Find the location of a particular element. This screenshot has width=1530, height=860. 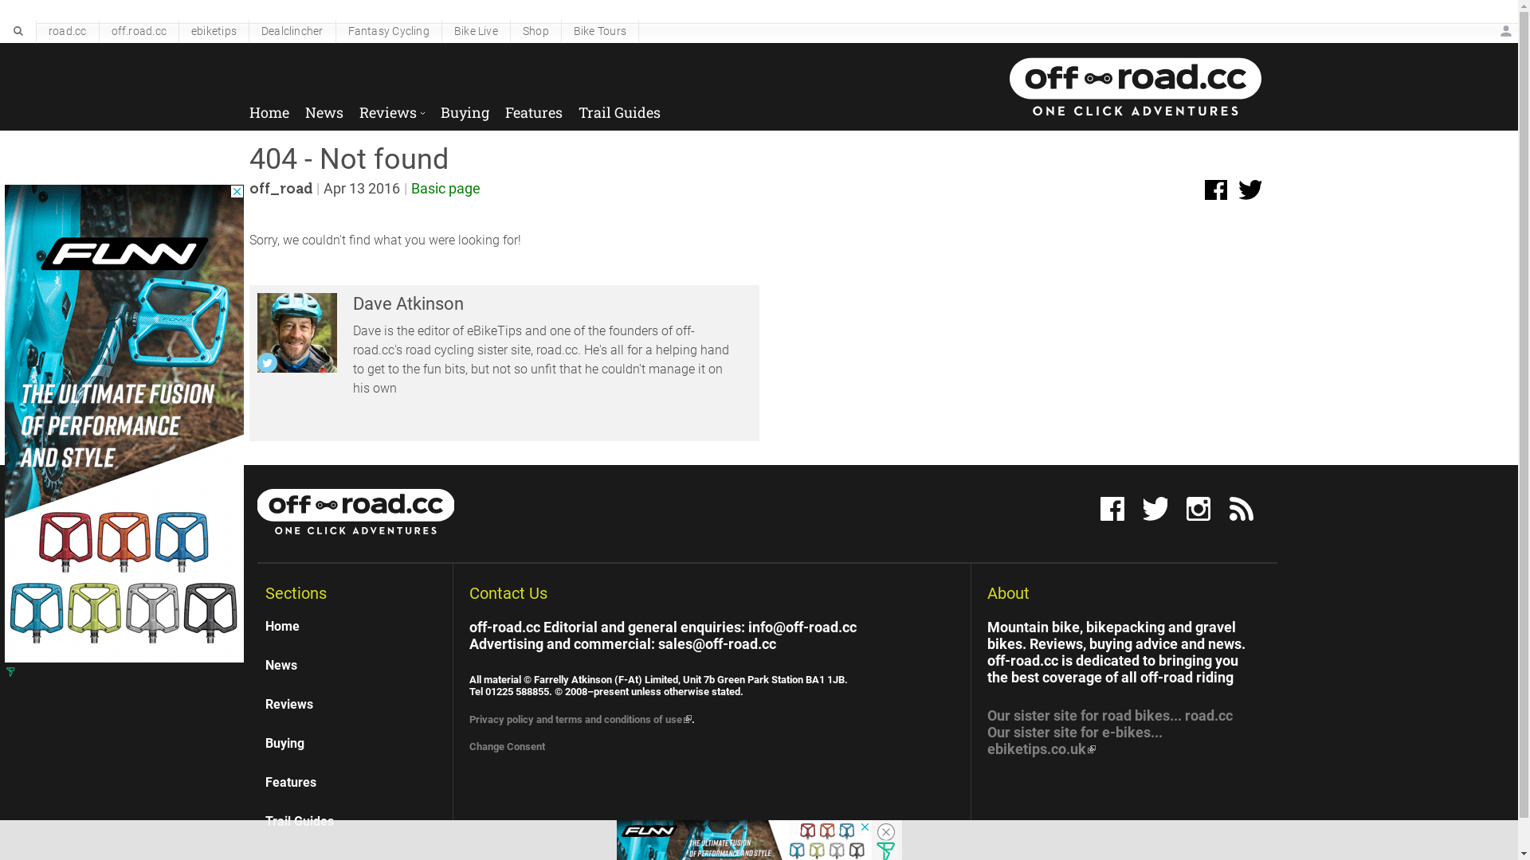

Trail Guides is located at coordinates (354, 822).